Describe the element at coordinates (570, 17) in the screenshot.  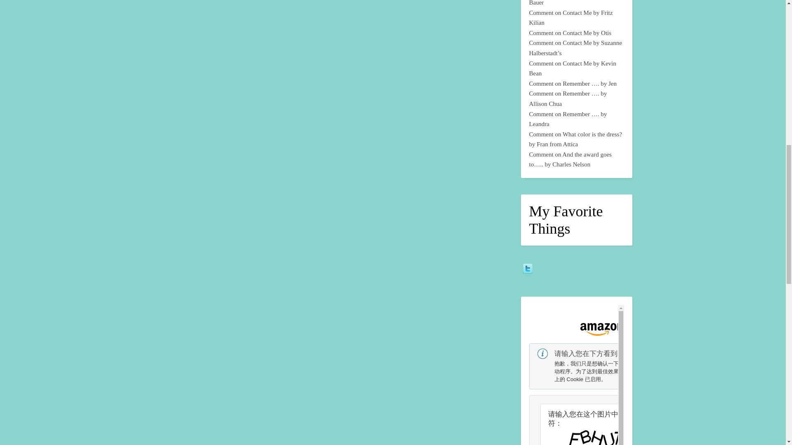
I see `Comment on Contact Me by Fritz Kilian` at that location.